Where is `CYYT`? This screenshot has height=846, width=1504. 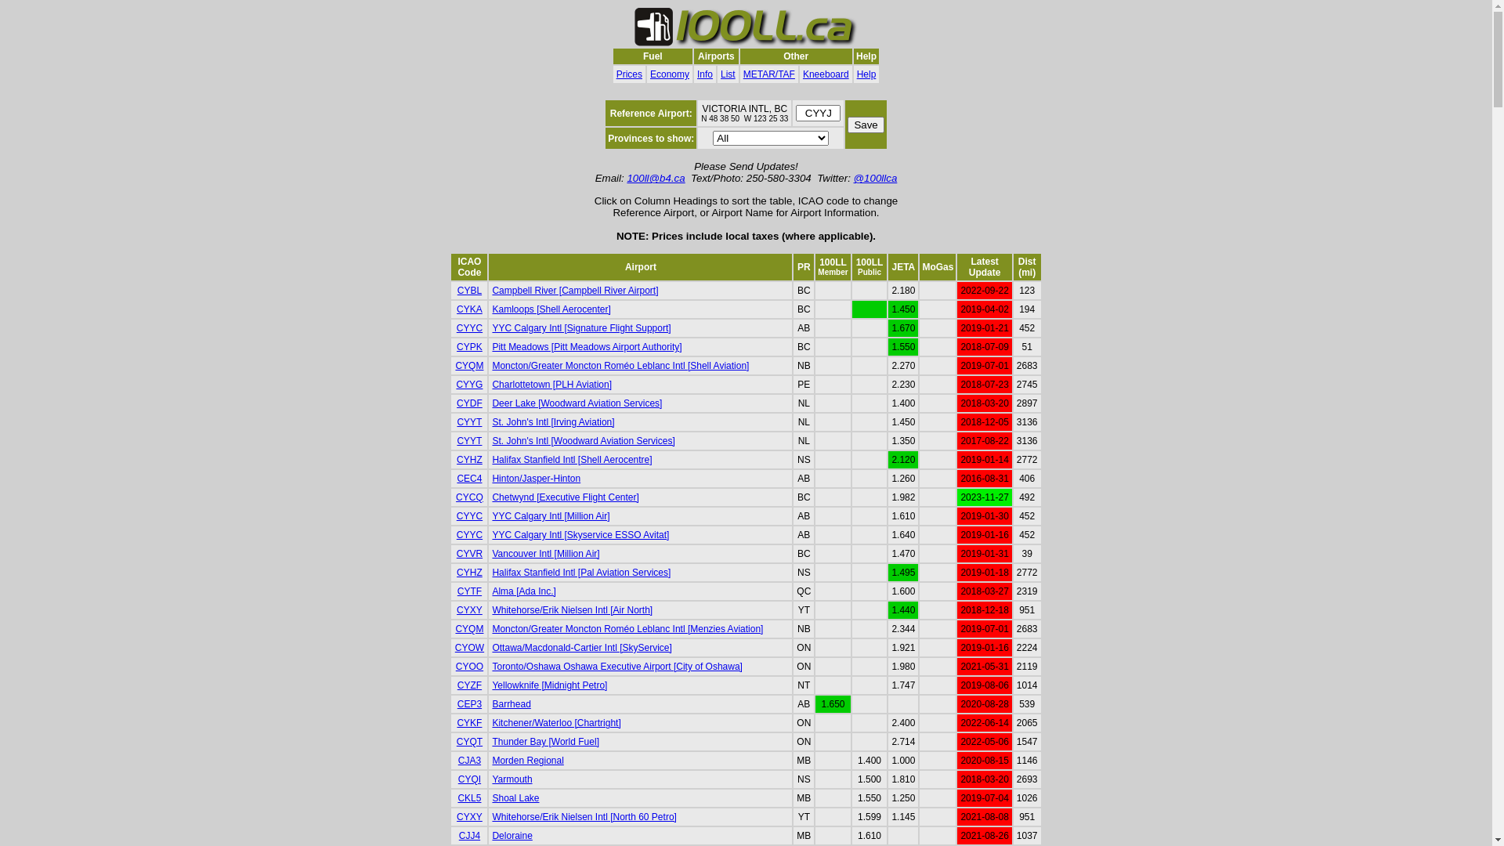 CYYT is located at coordinates (469, 422).